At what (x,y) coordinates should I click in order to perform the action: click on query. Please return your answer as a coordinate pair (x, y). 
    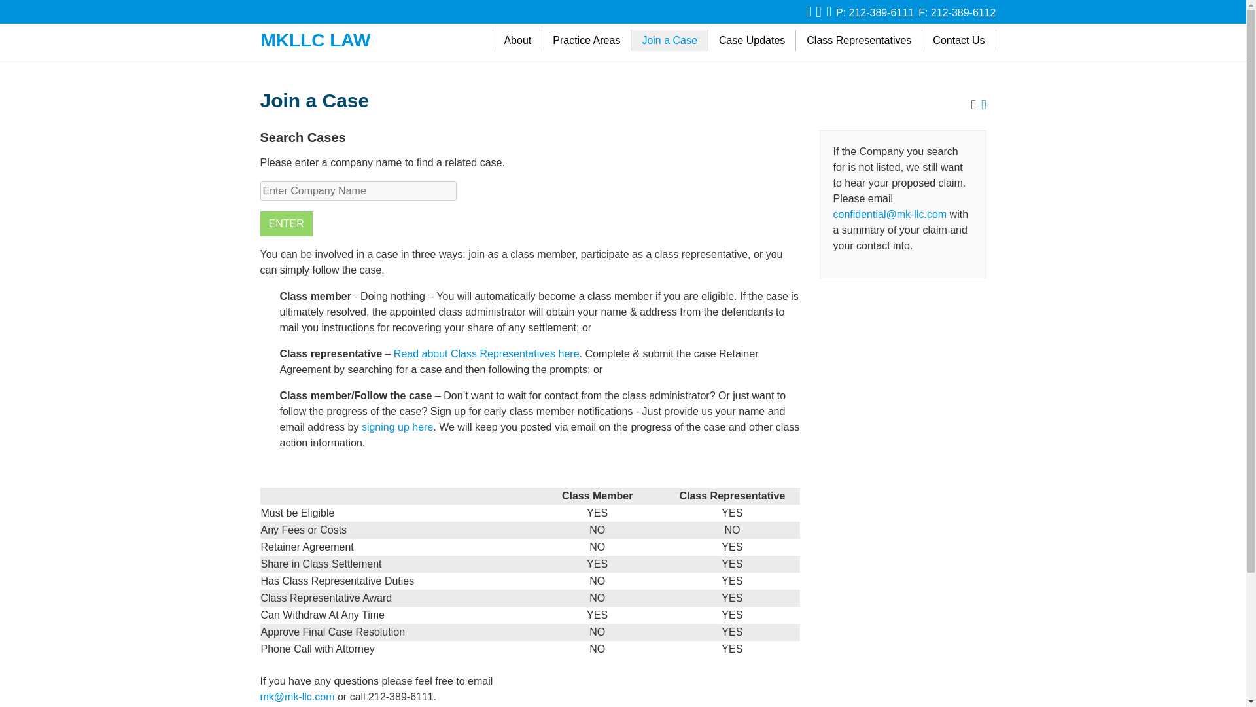
    Looking at the image, I should click on (358, 190).